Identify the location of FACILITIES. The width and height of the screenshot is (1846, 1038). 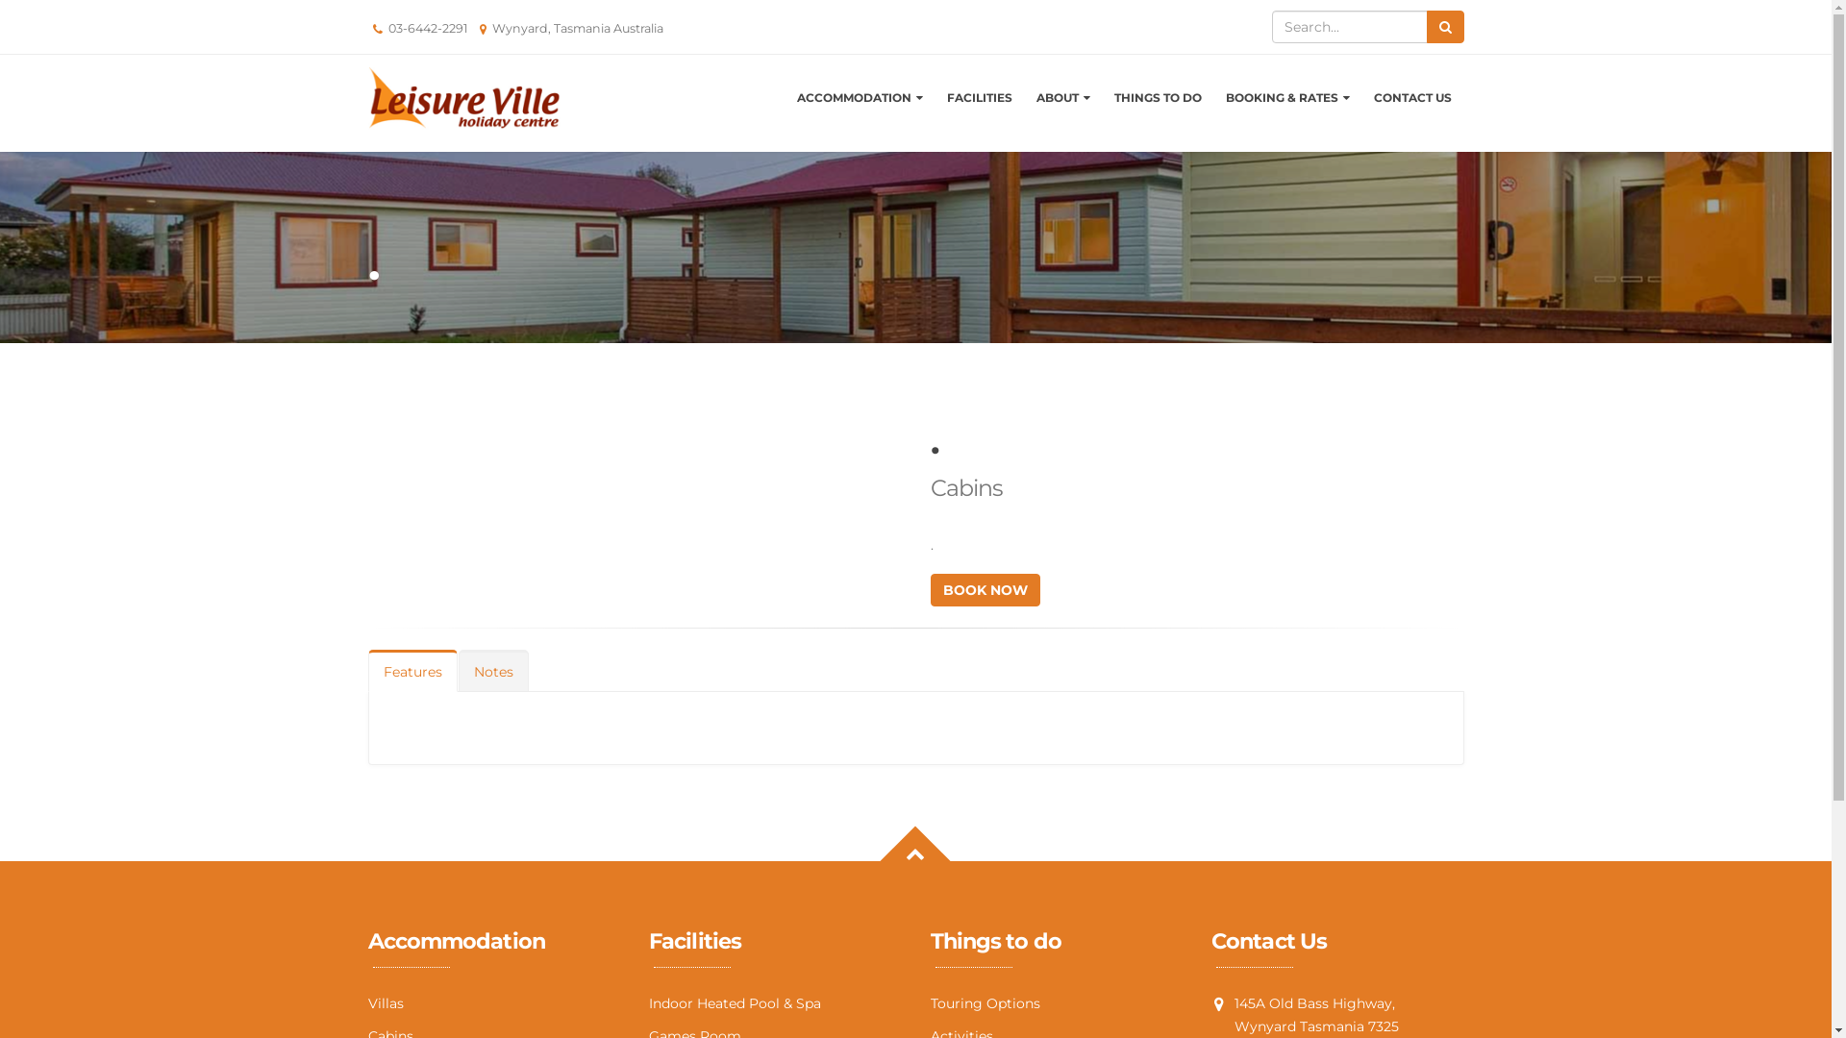
(980, 98).